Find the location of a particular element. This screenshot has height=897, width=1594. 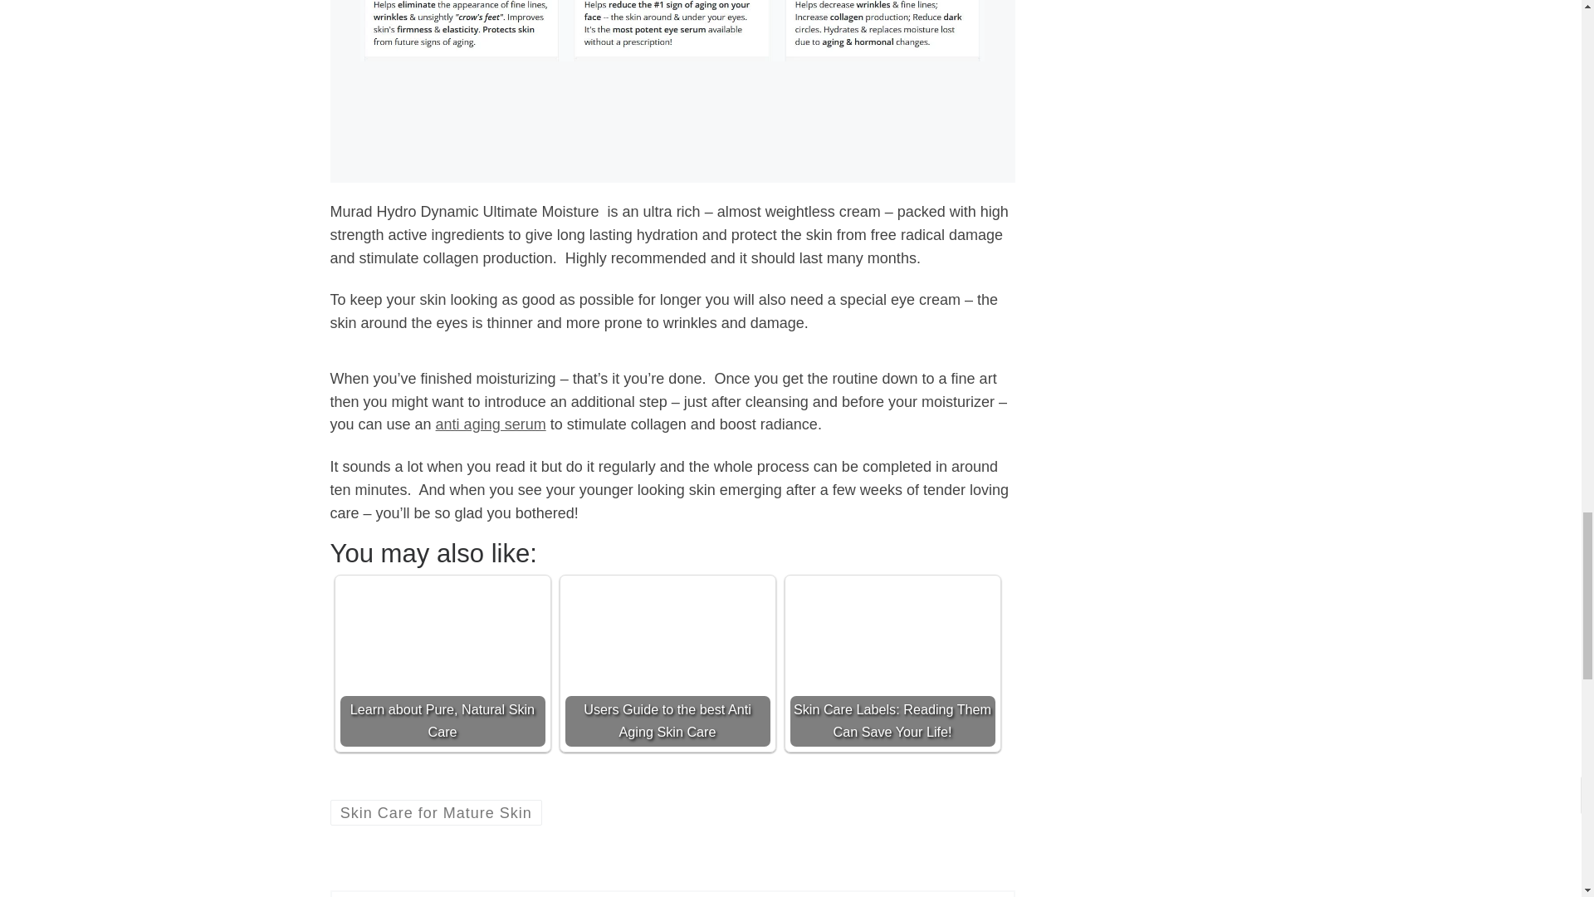

Learn about Pure, Natural Skin Care is located at coordinates (443, 683).